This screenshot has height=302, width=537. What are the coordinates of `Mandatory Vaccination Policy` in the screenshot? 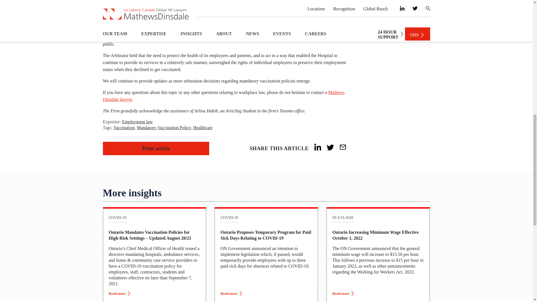 It's located at (164, 128).